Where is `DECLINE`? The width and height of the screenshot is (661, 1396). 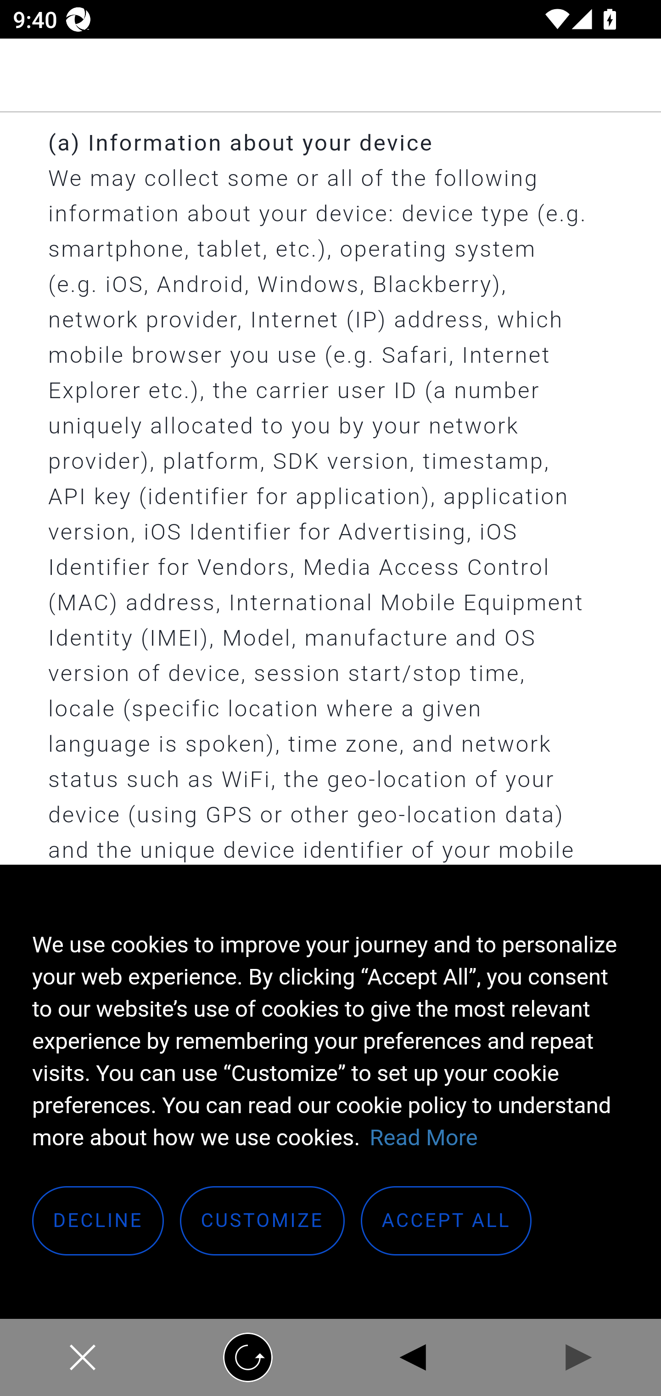 DECLINE is located at coordinates (99, 1221).